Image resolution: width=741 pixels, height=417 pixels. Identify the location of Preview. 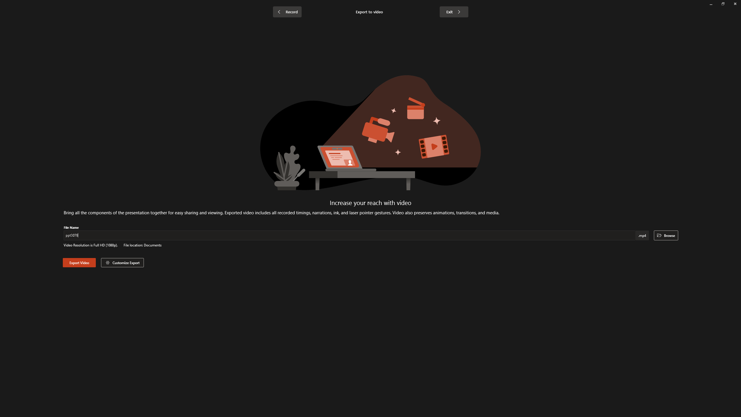
(9, 30).